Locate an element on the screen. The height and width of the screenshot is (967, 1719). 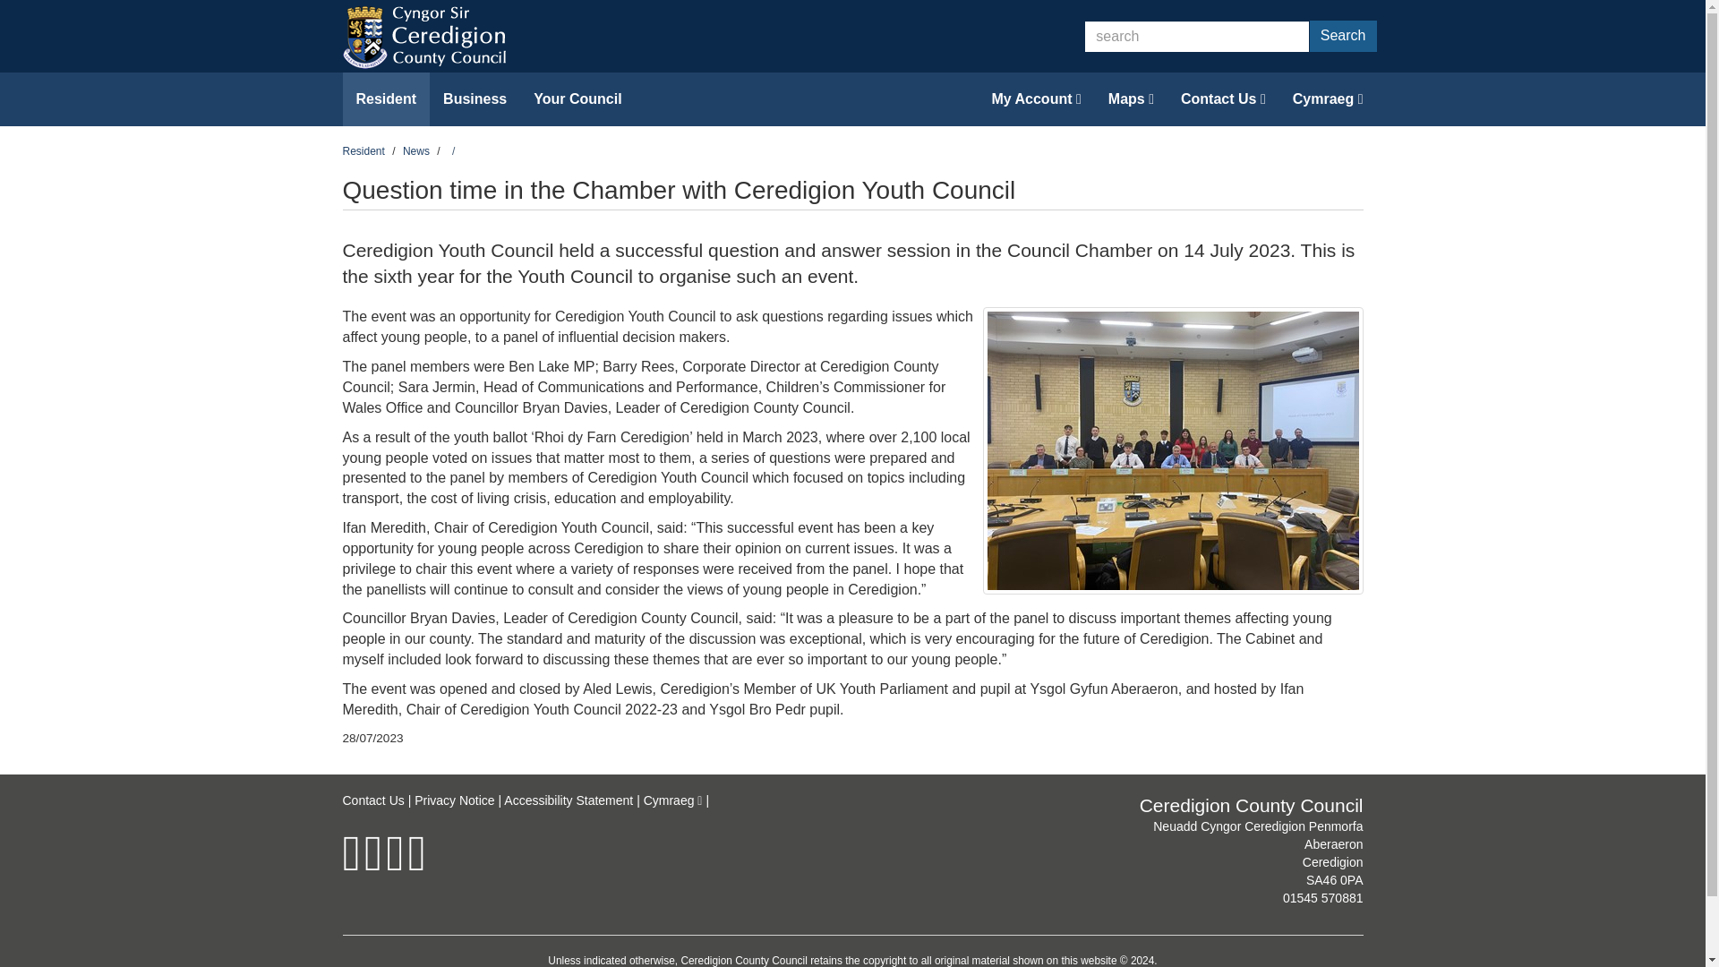
Cymraeg is located at coordinates (673, 800).